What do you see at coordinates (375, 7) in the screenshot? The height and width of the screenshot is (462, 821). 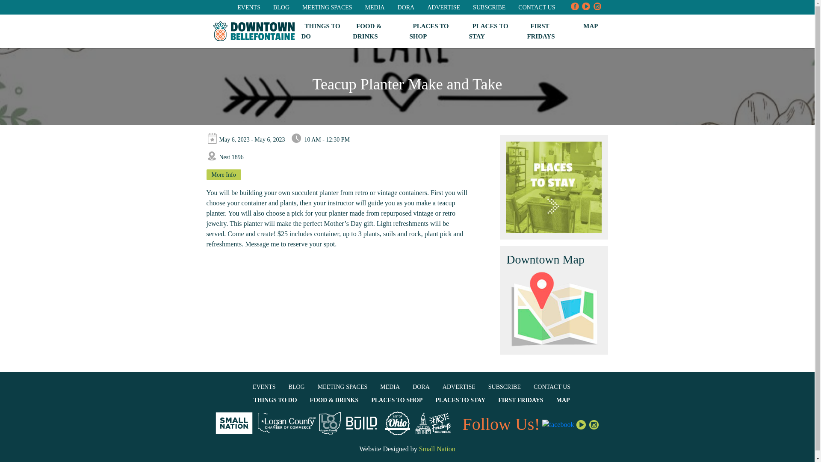 I see `MEDIA` at bounding box center [375, 7].